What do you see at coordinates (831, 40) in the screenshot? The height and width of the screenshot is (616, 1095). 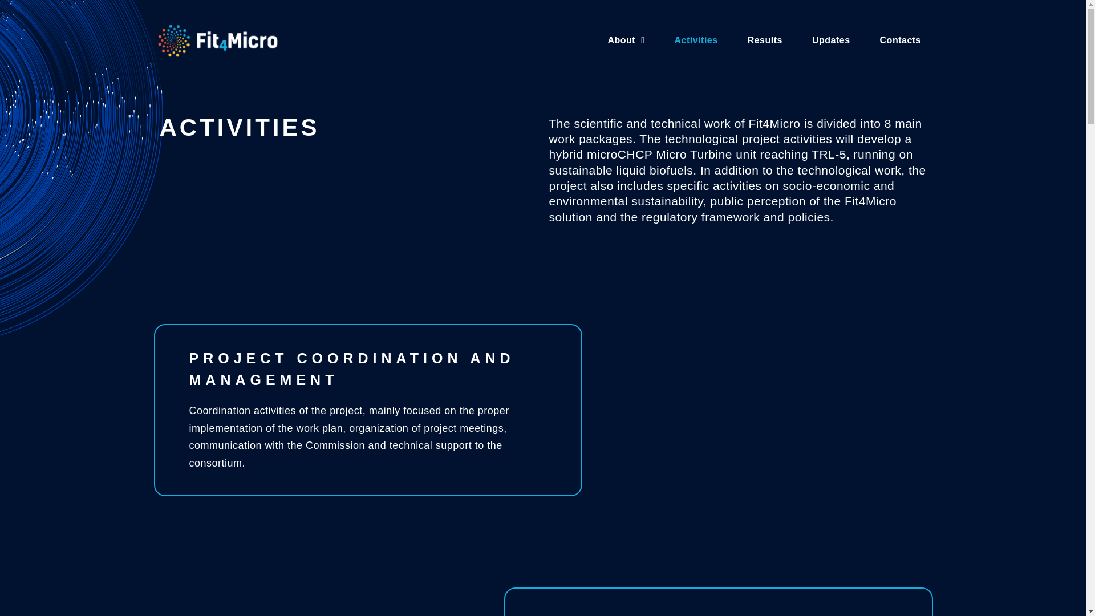 I see `Updates` at bounding box center [831, 40].